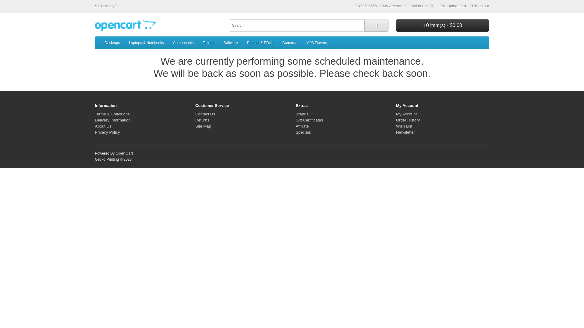 The width and height of the screenshot is (584, 328). What do you see at coordinates (183, 43) in the screenshot?
I see `Components` at bounding box center [183, 43].